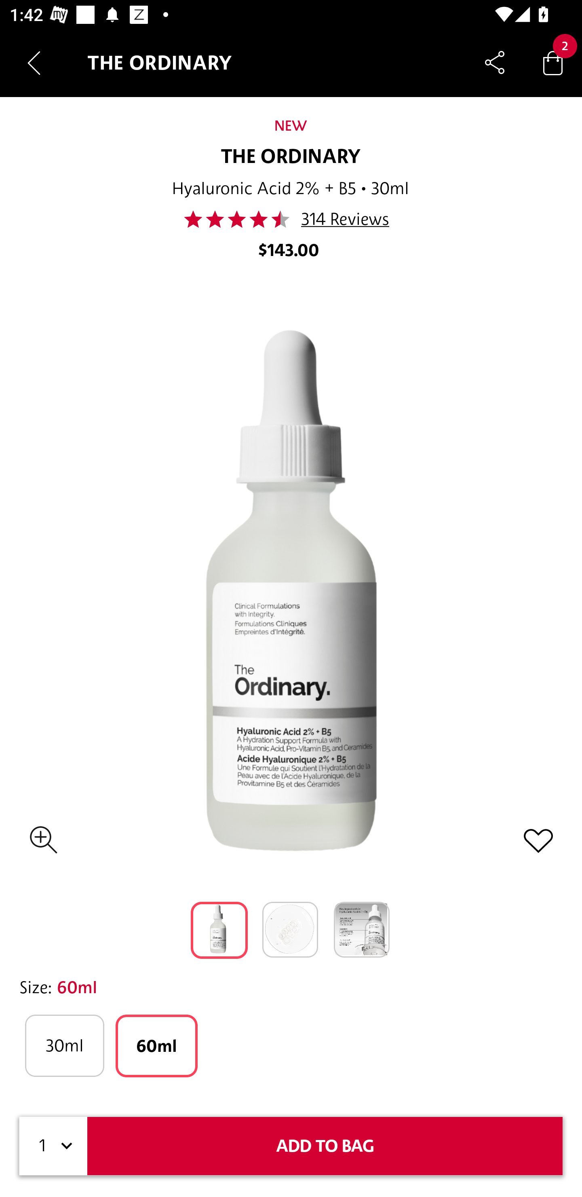 The image size is (582, 1197). Describe the element at coordinates (64, 1046) in the screenshot. I see `30ml` at that location.